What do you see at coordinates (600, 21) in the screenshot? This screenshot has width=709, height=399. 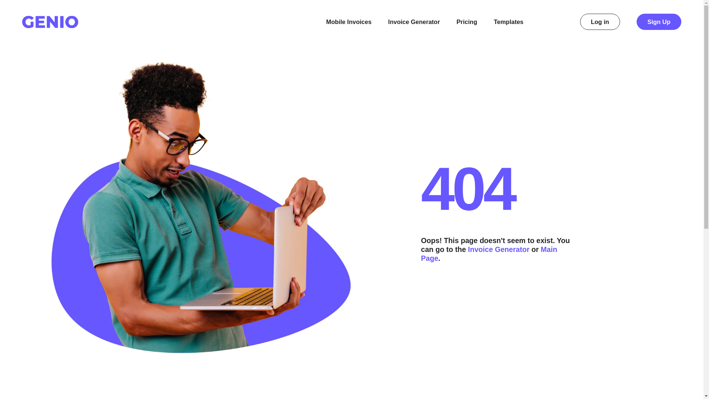 I see `Log in` at bounding box center [600, 21].